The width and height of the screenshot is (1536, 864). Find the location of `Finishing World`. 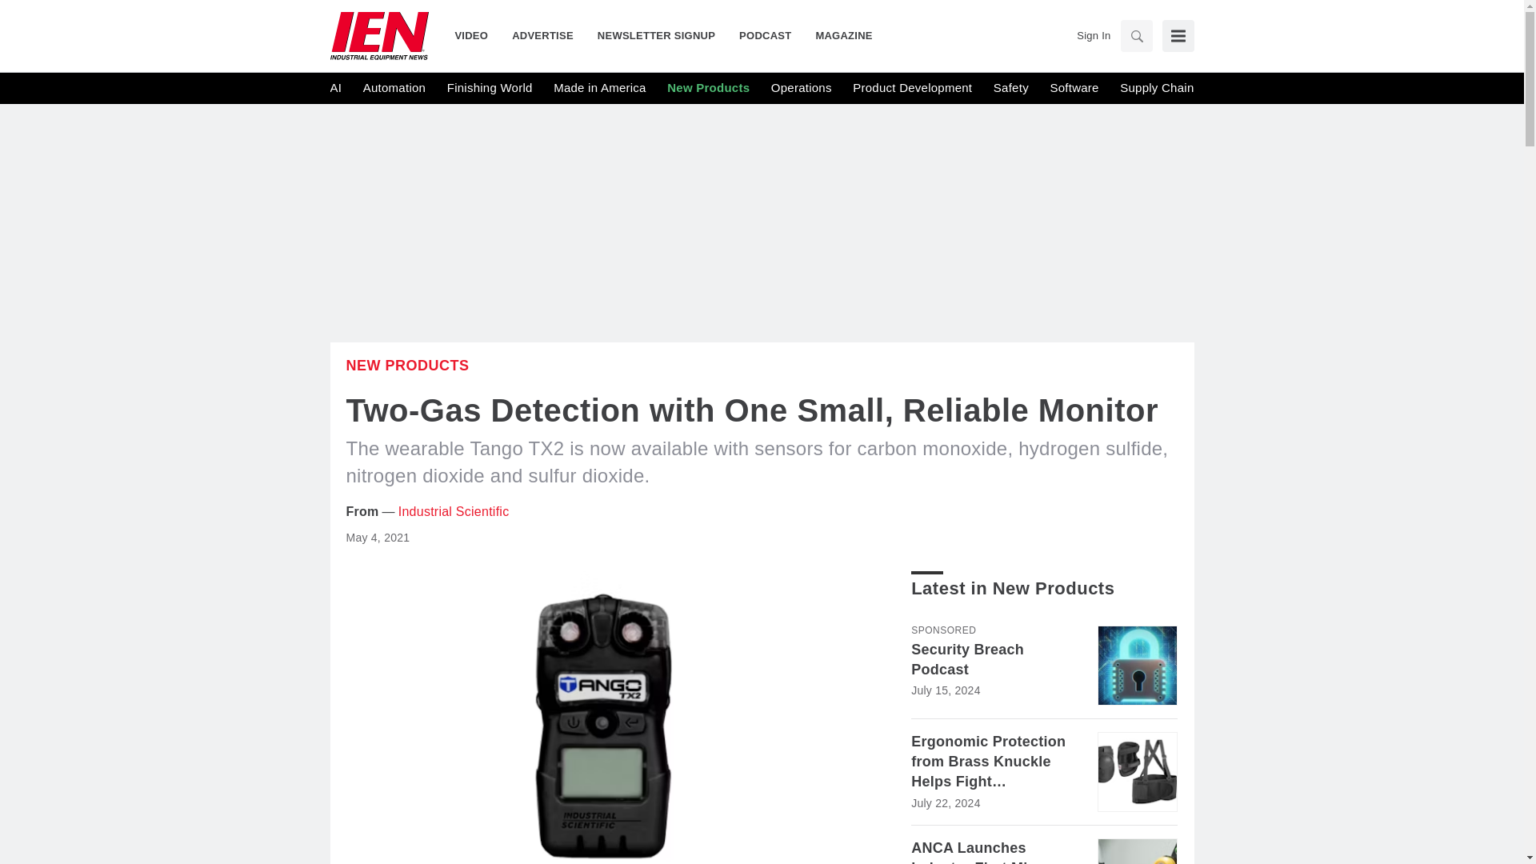

Finishing World is located at coordinates (490, 88).